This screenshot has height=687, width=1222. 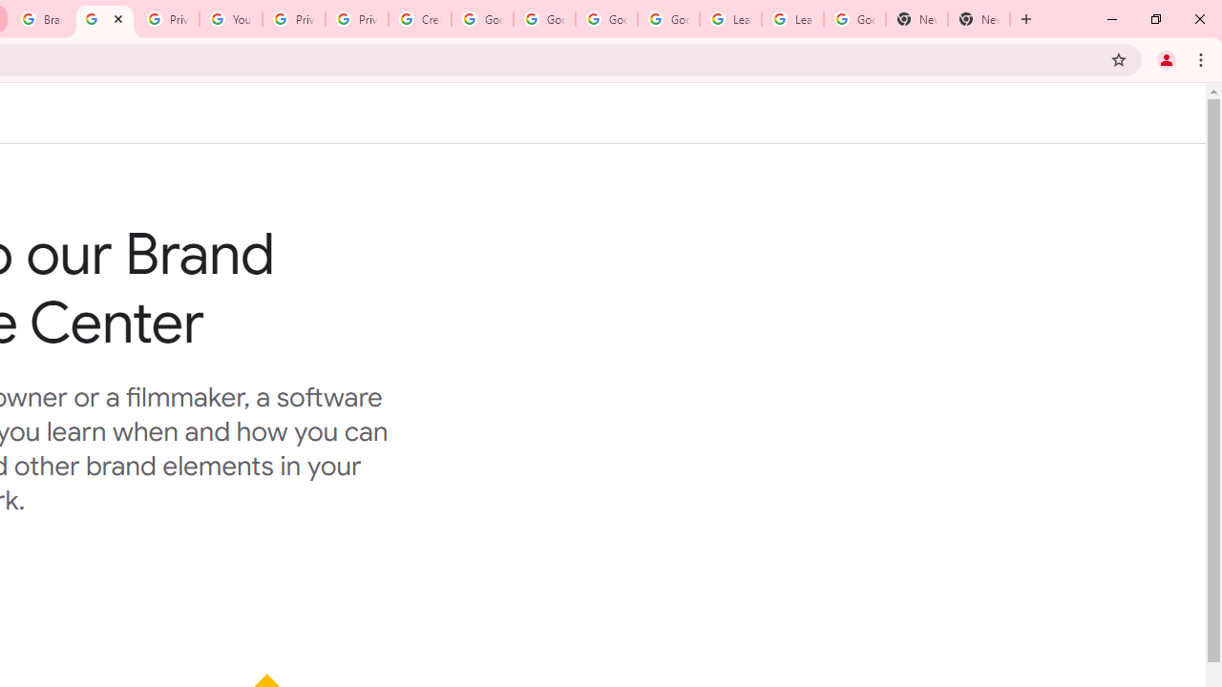 I want to click on New Tab, so click(x=916, y=19).